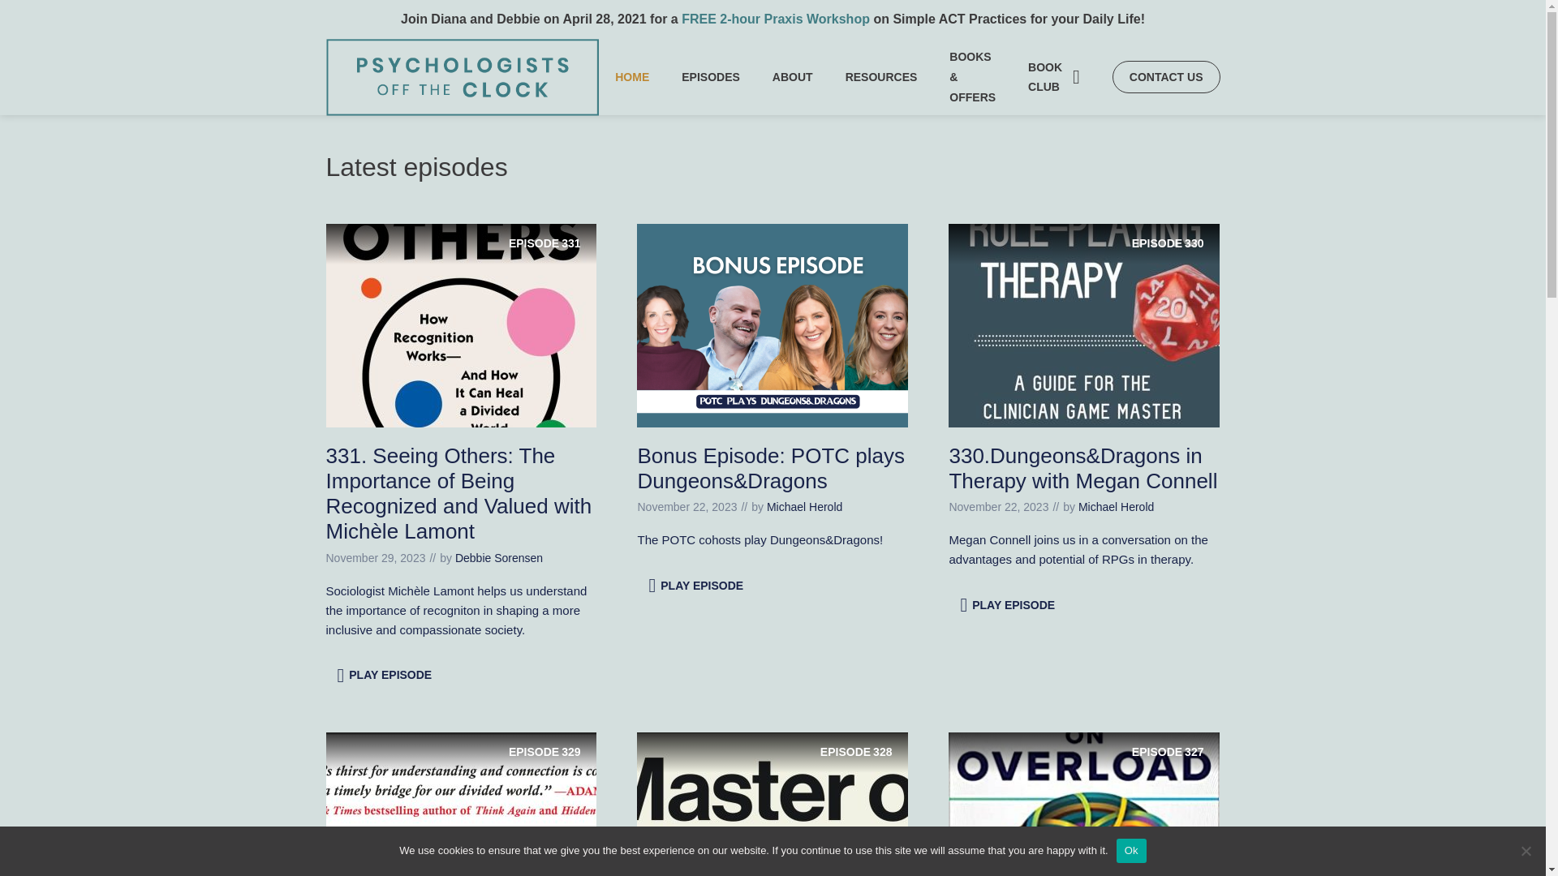 The height and width of the screenshot is (876, 1558). What do you see at coordinates (711, 76) in the screenshot?
I see `CONTACT US` at bounding box center [711, 76].